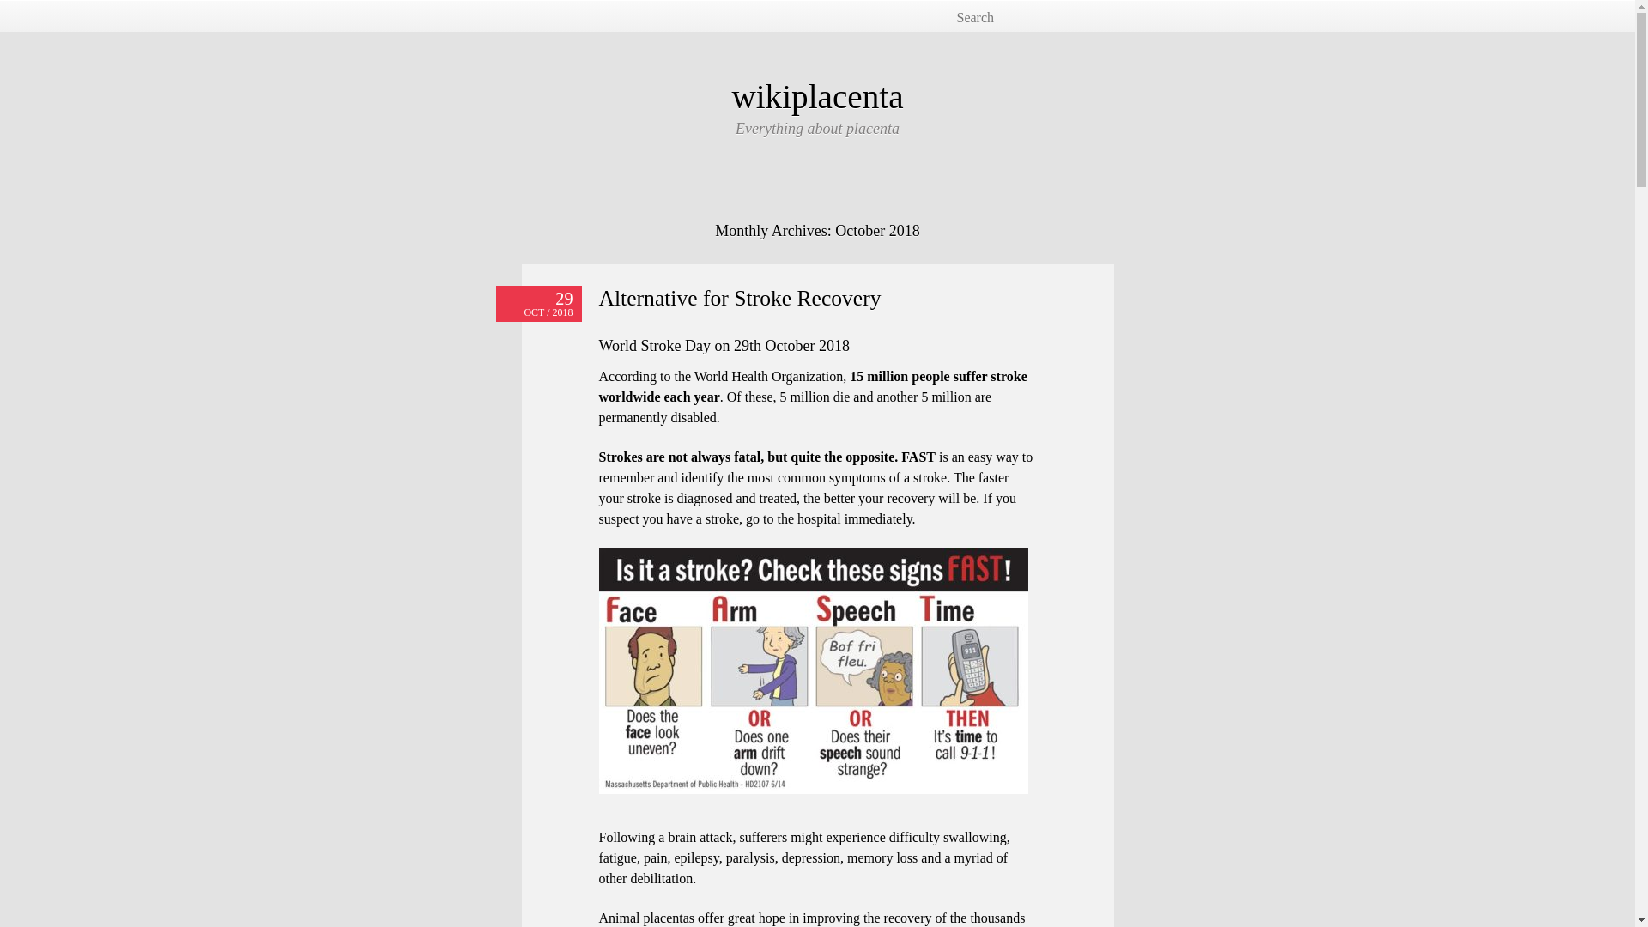  What do you see at coordinates (817, 96) in the screenshot?
I see `wikiplacenta` at bounding box center [817, 96].